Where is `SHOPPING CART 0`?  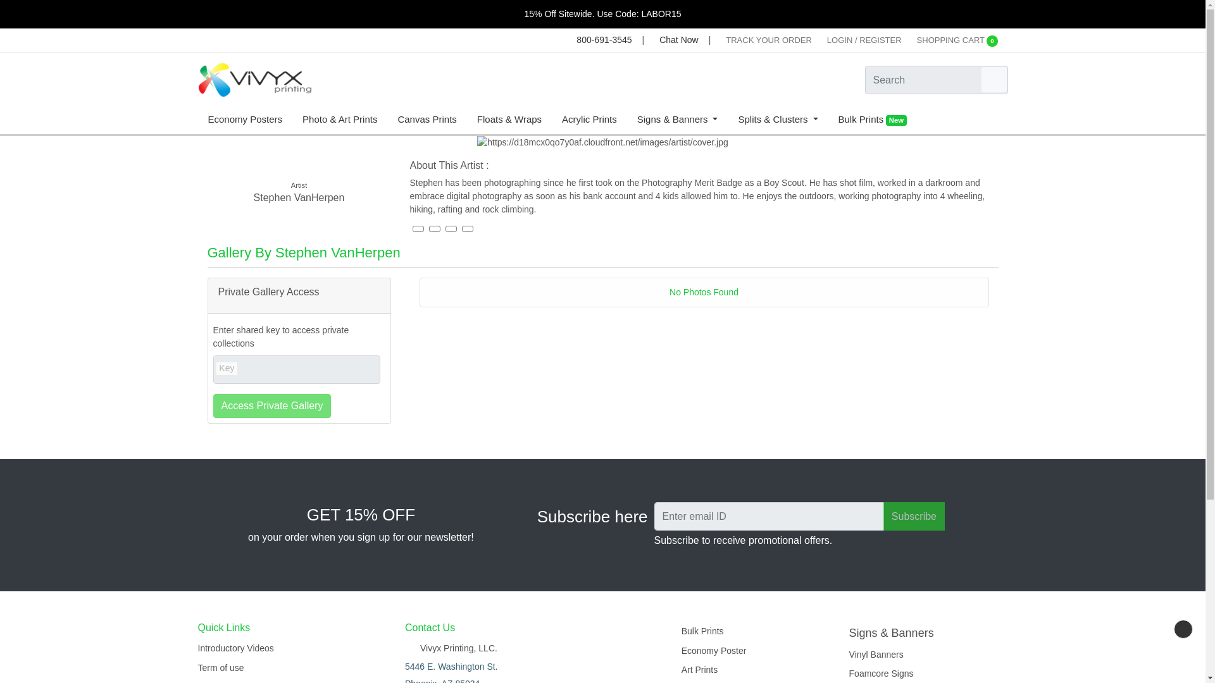
SHOPPING CART 0 is located at coordinates (957, 40).